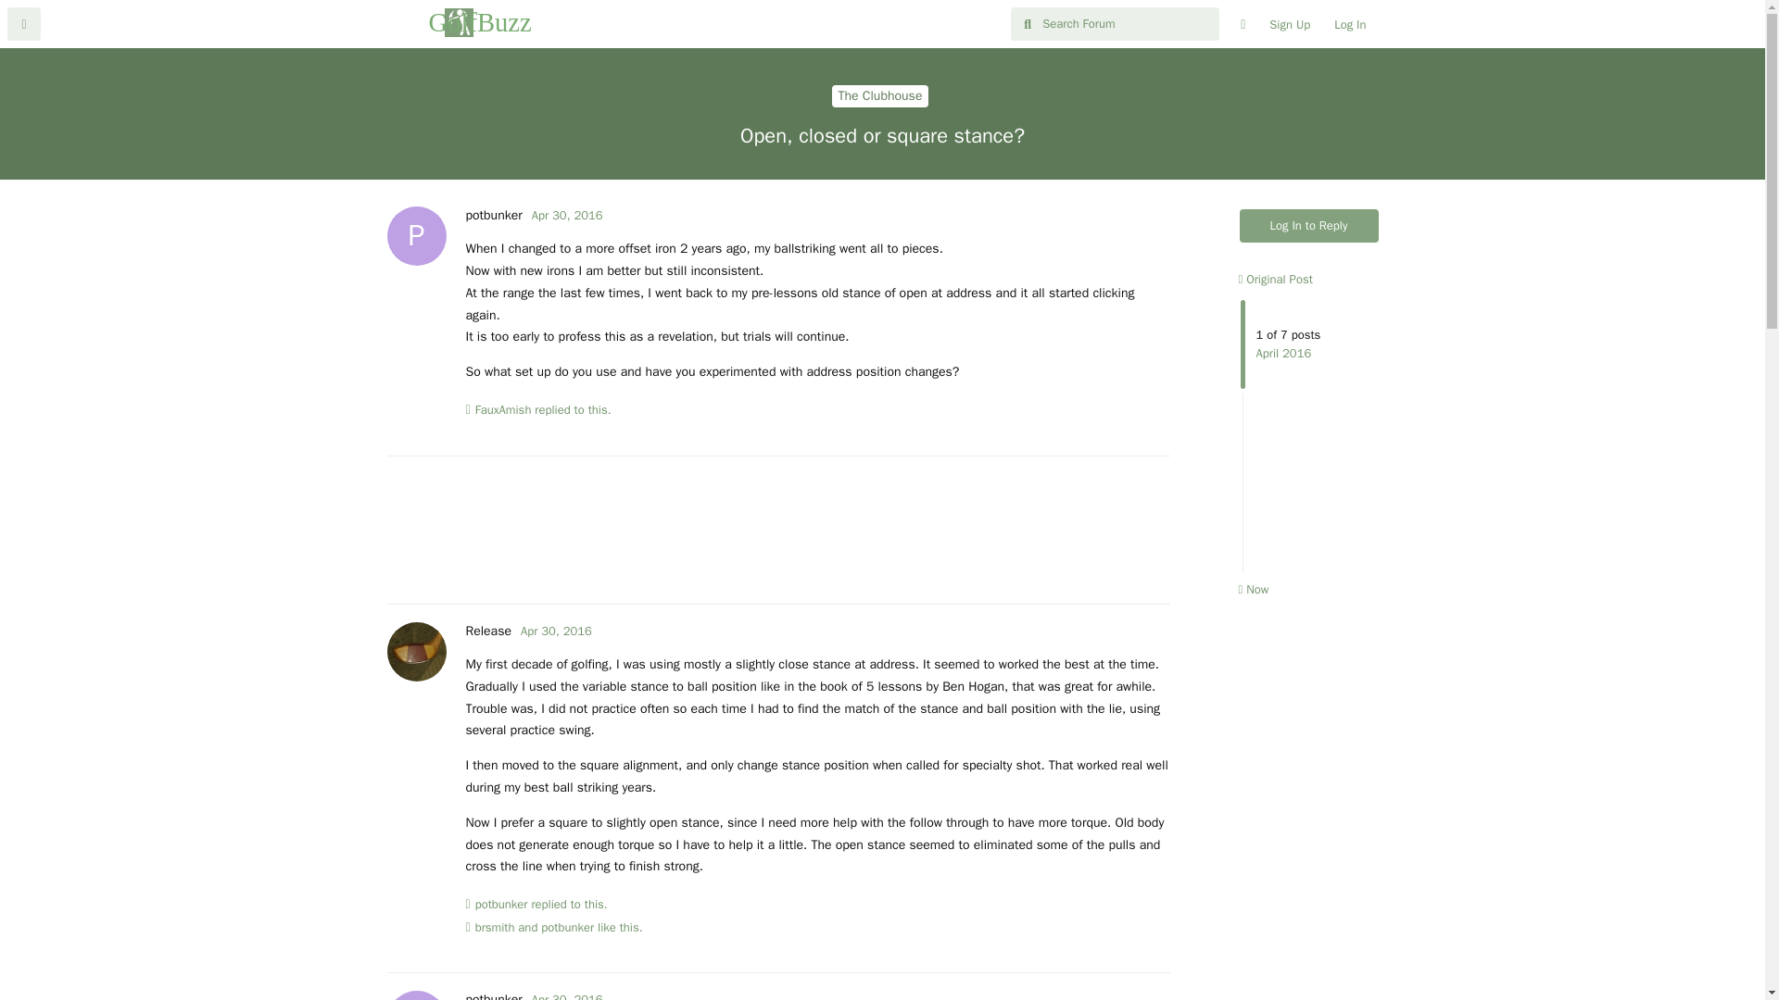 This screenshot has width=1779, height=1000. Describe the element at coordinates (1253, 589) in the screenshot. I see `Now` at that location.